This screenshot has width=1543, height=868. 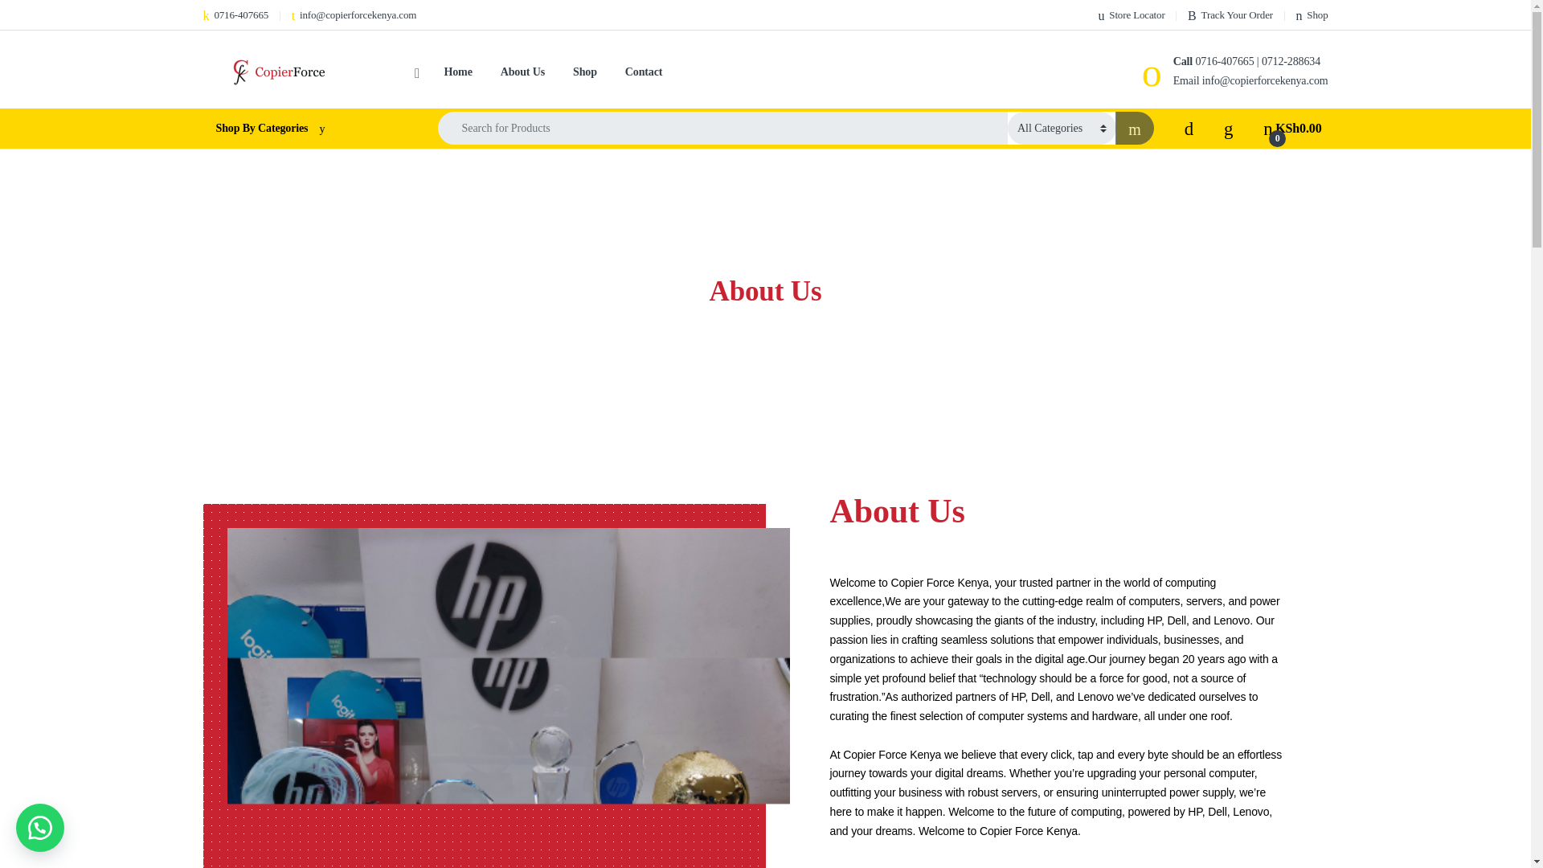 What do you see at coordinates (235, 14) in the screenshot?
I see `Store Locator` at bounding box center [235, 14].